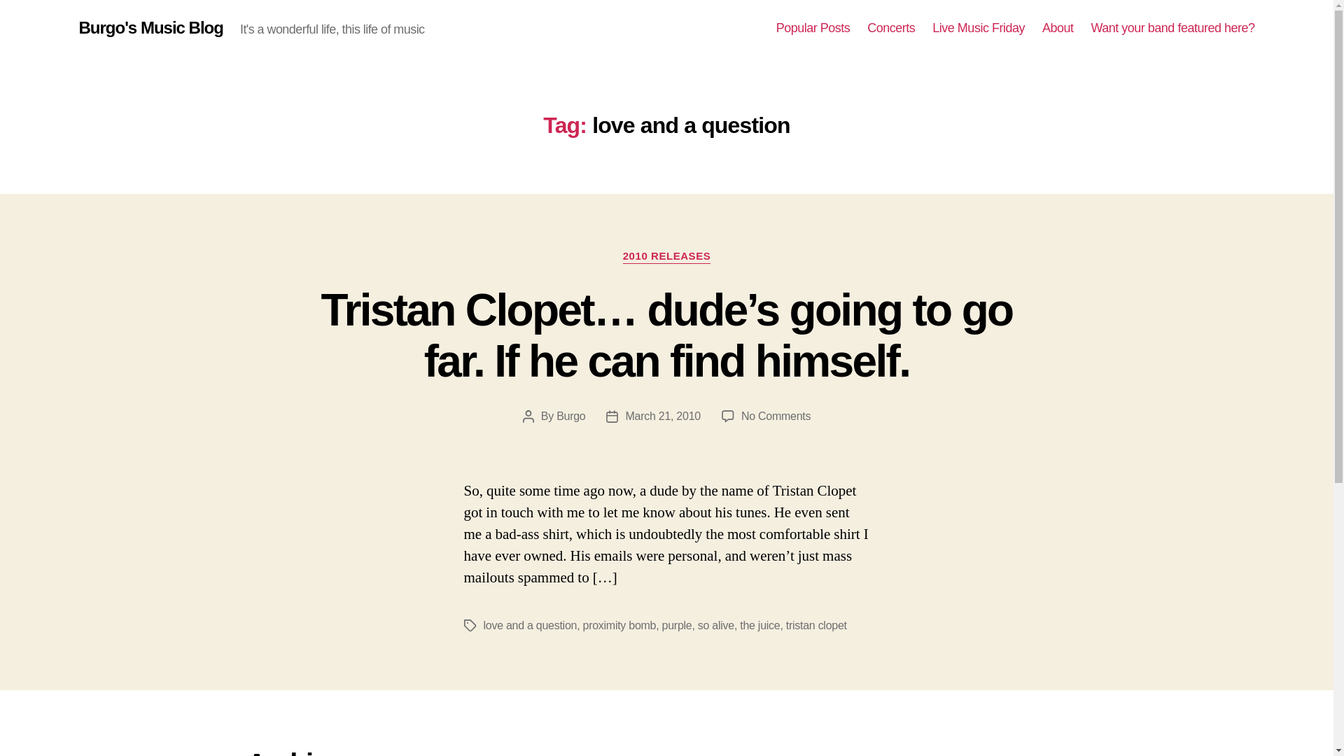  Describe the element at coordinates (1172, 28) in the screenshot. I see `Want your band featured here?` at that location.